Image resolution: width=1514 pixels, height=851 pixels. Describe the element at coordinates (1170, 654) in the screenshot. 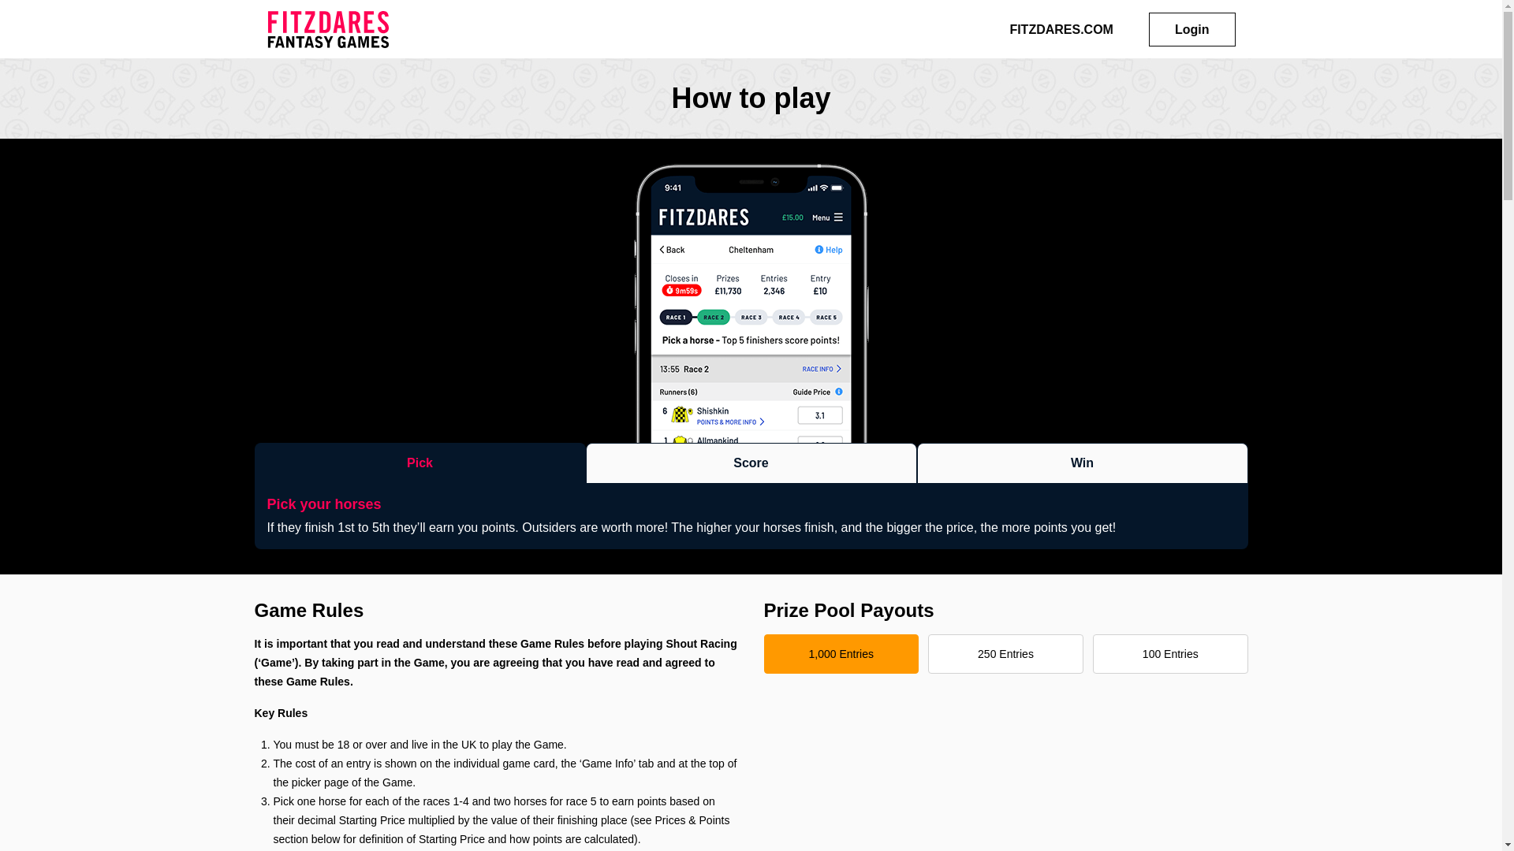

I see `100 Entries` at that location.